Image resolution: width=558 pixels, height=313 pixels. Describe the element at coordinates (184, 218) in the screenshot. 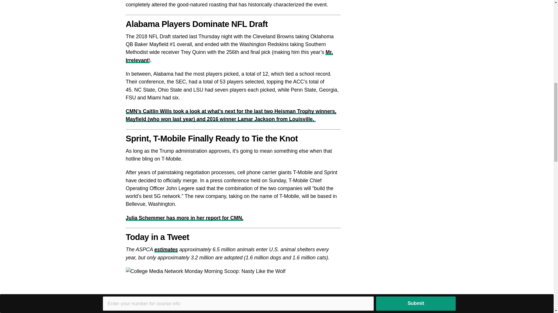

I see `Julia Schemmer has more in her report for CMN.` at that location.